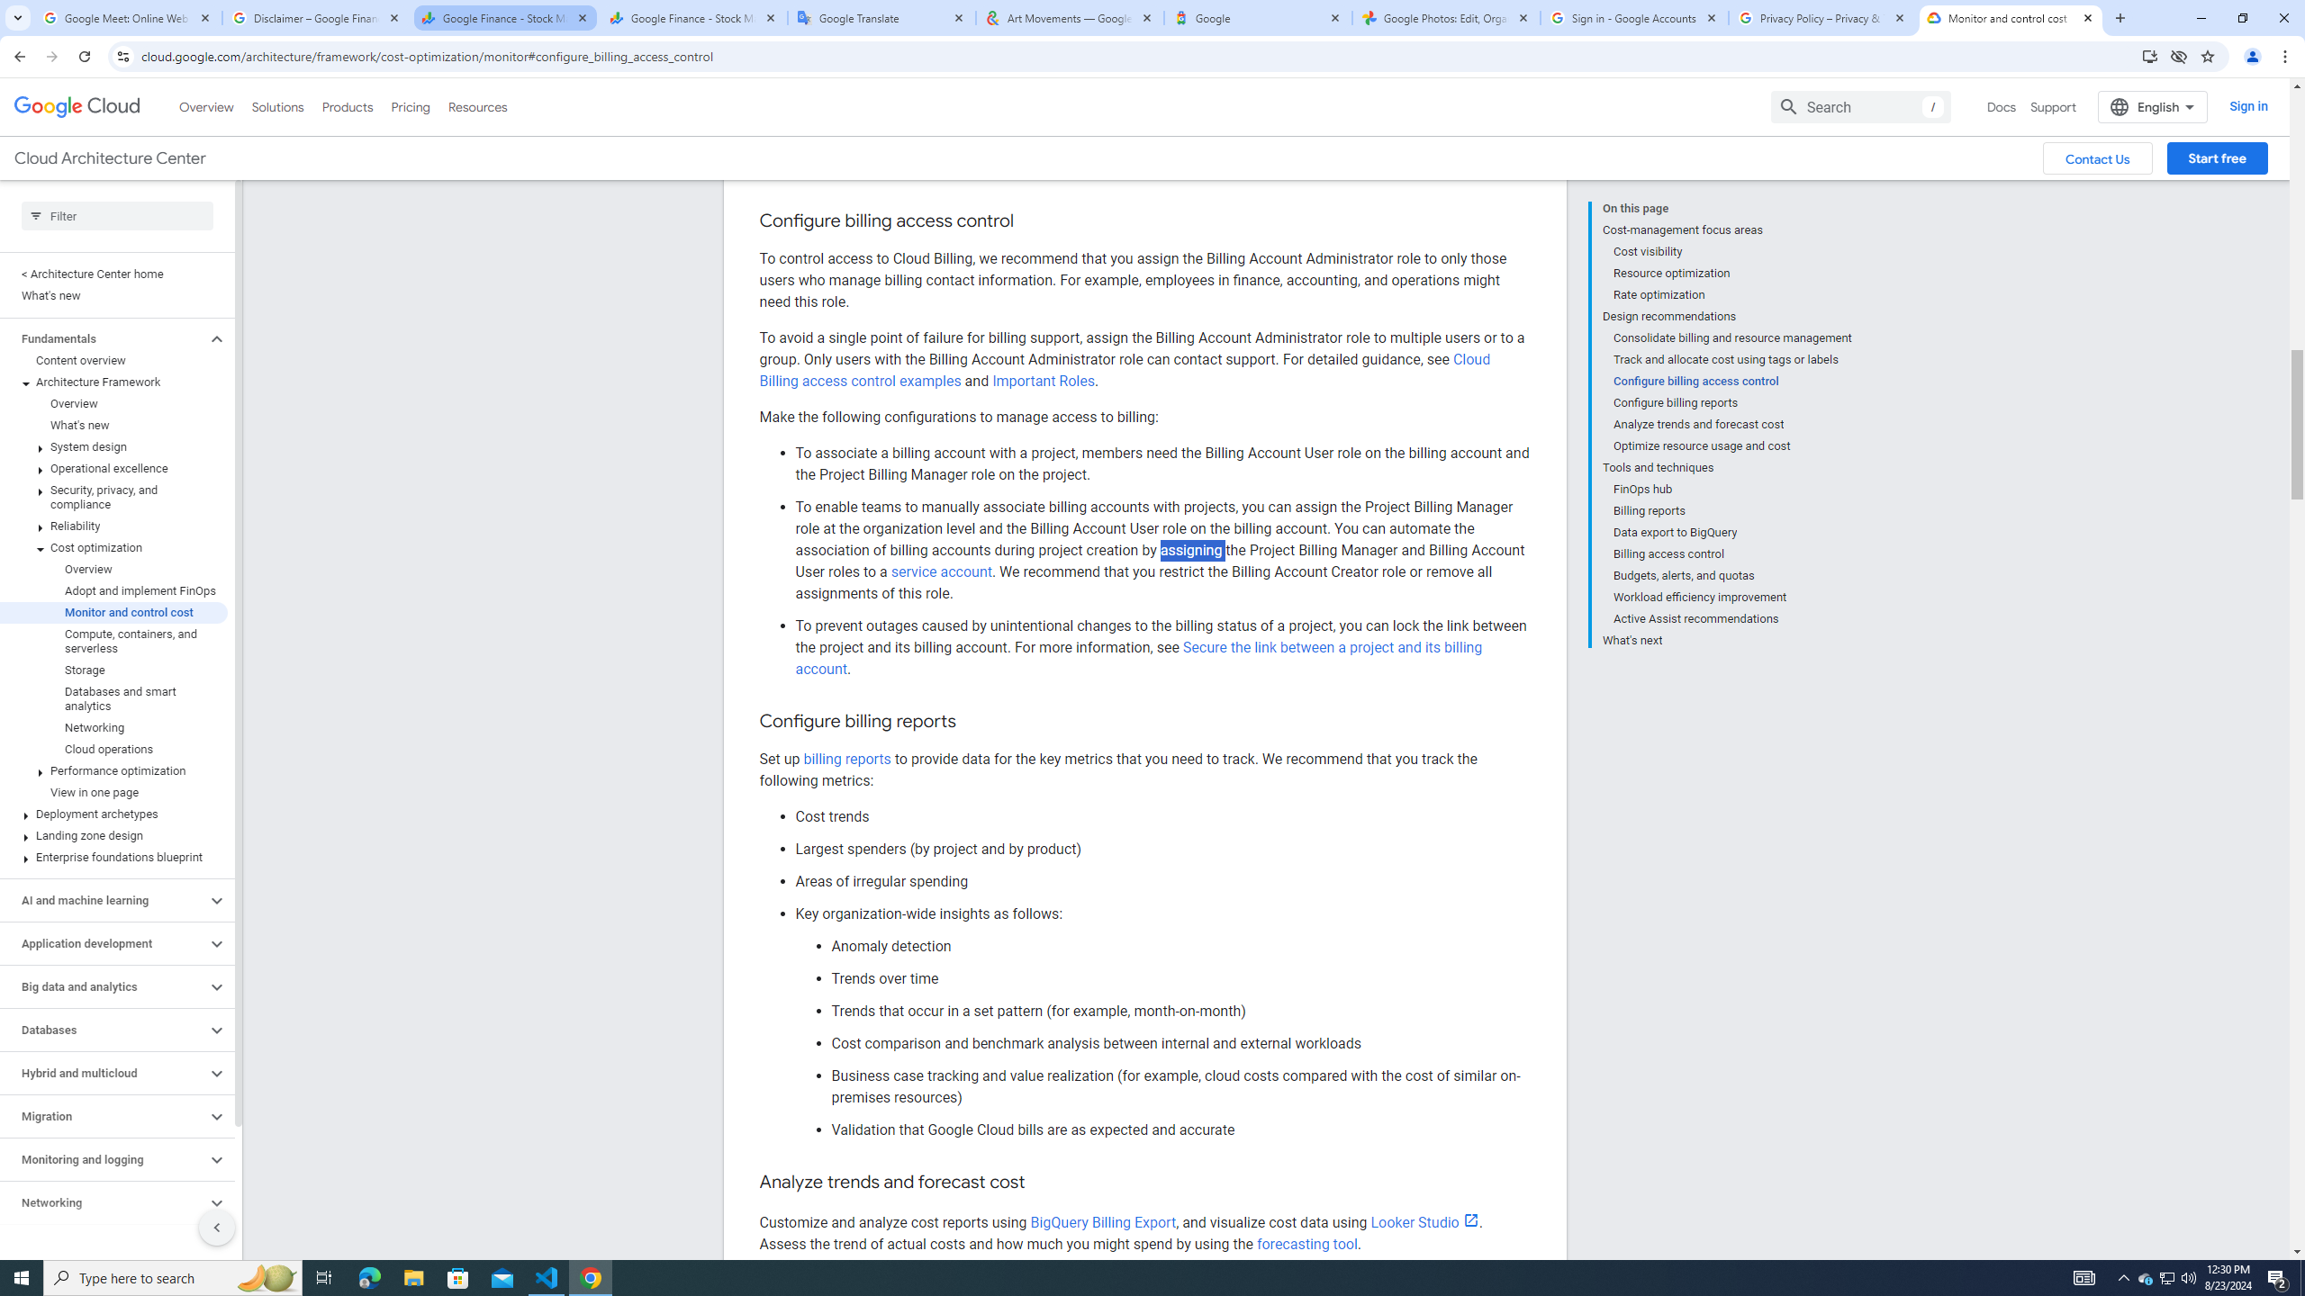 The image size is (2305, 1296). What do you see at coordinates (103, 1039) in the screenshot?
I see `Migration` at bounding box center [103, 1039].